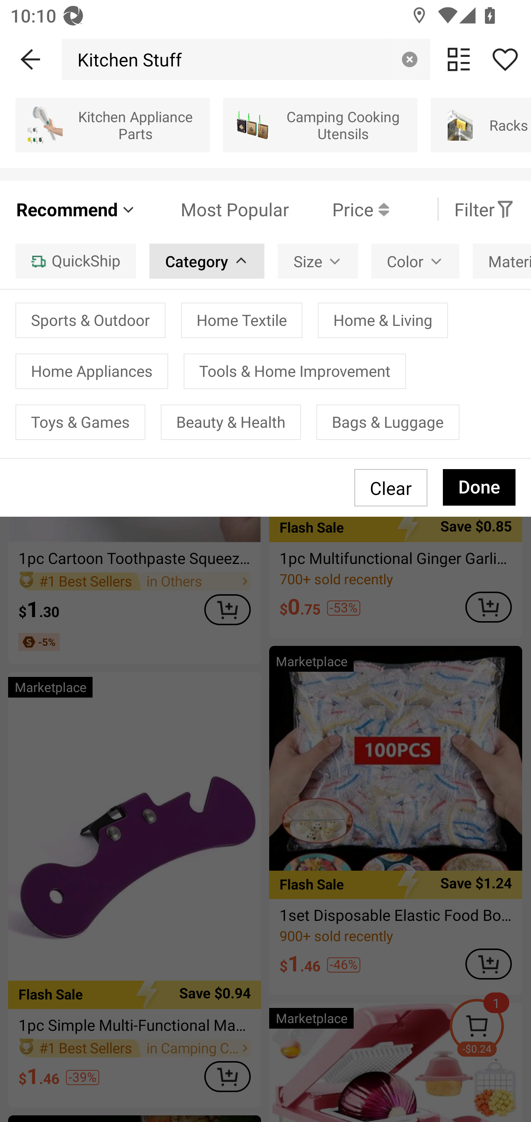 The width and height of the screenshot is (531, 1122). What do you see at coordinates (505, 59) in the screenshot?
I see `Share` at bounding box center [505, 59].